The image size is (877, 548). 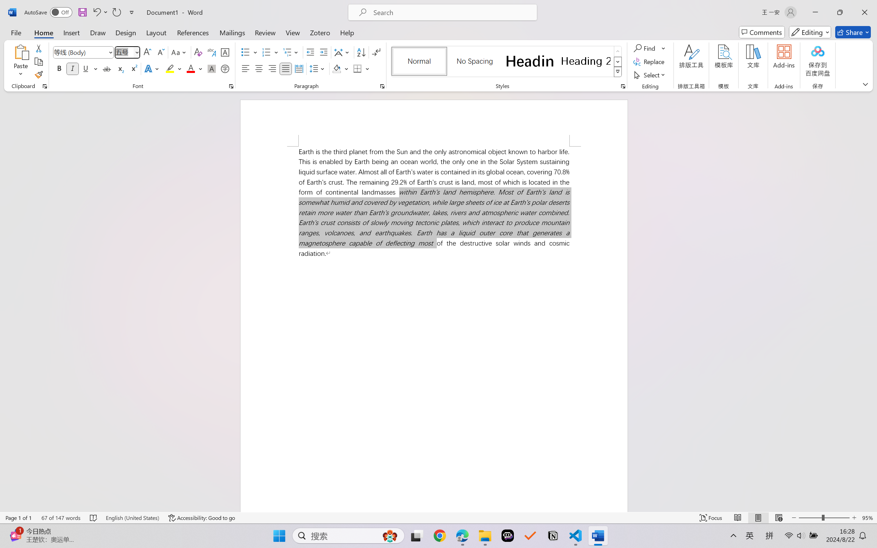 I want to click on Line and Paragraph Spacing, so click(x=318, y=68).